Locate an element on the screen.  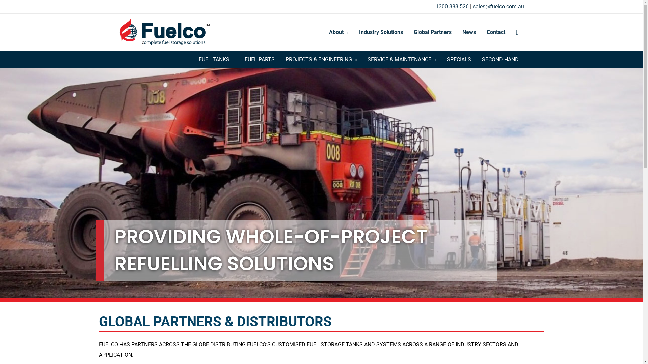
About is located at coordinates (339, 32).